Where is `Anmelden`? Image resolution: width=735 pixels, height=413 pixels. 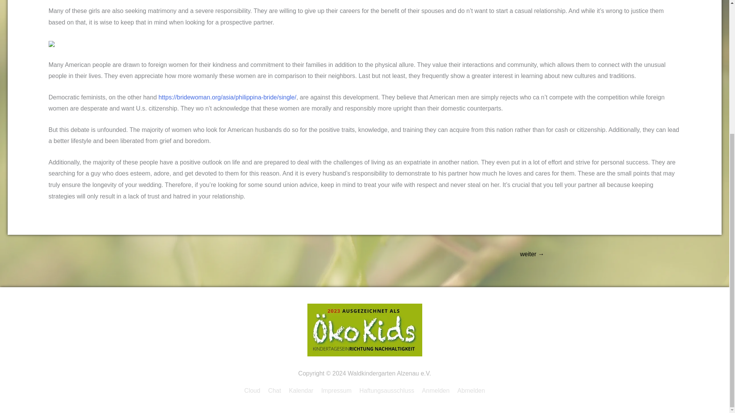 Anmelden is located at coordinates (436, 391).